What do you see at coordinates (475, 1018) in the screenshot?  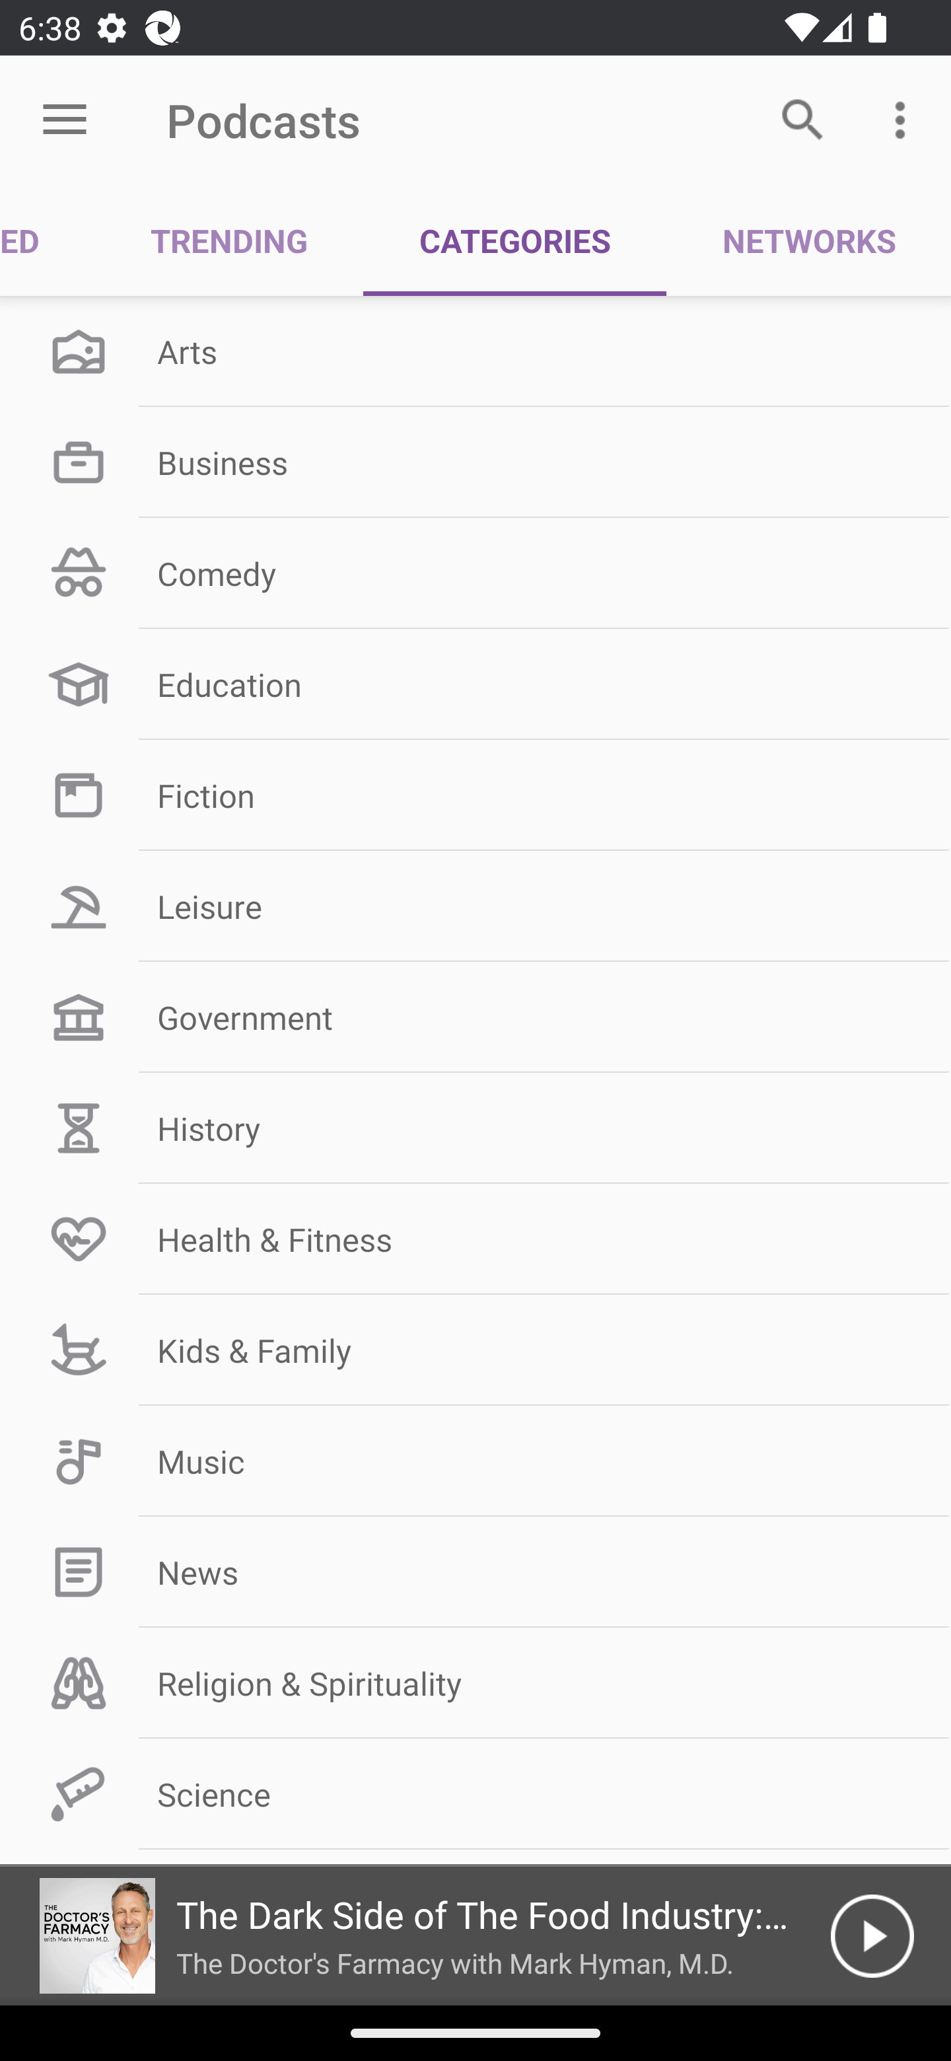 I see `Government` at bounding box center [475, 1018].